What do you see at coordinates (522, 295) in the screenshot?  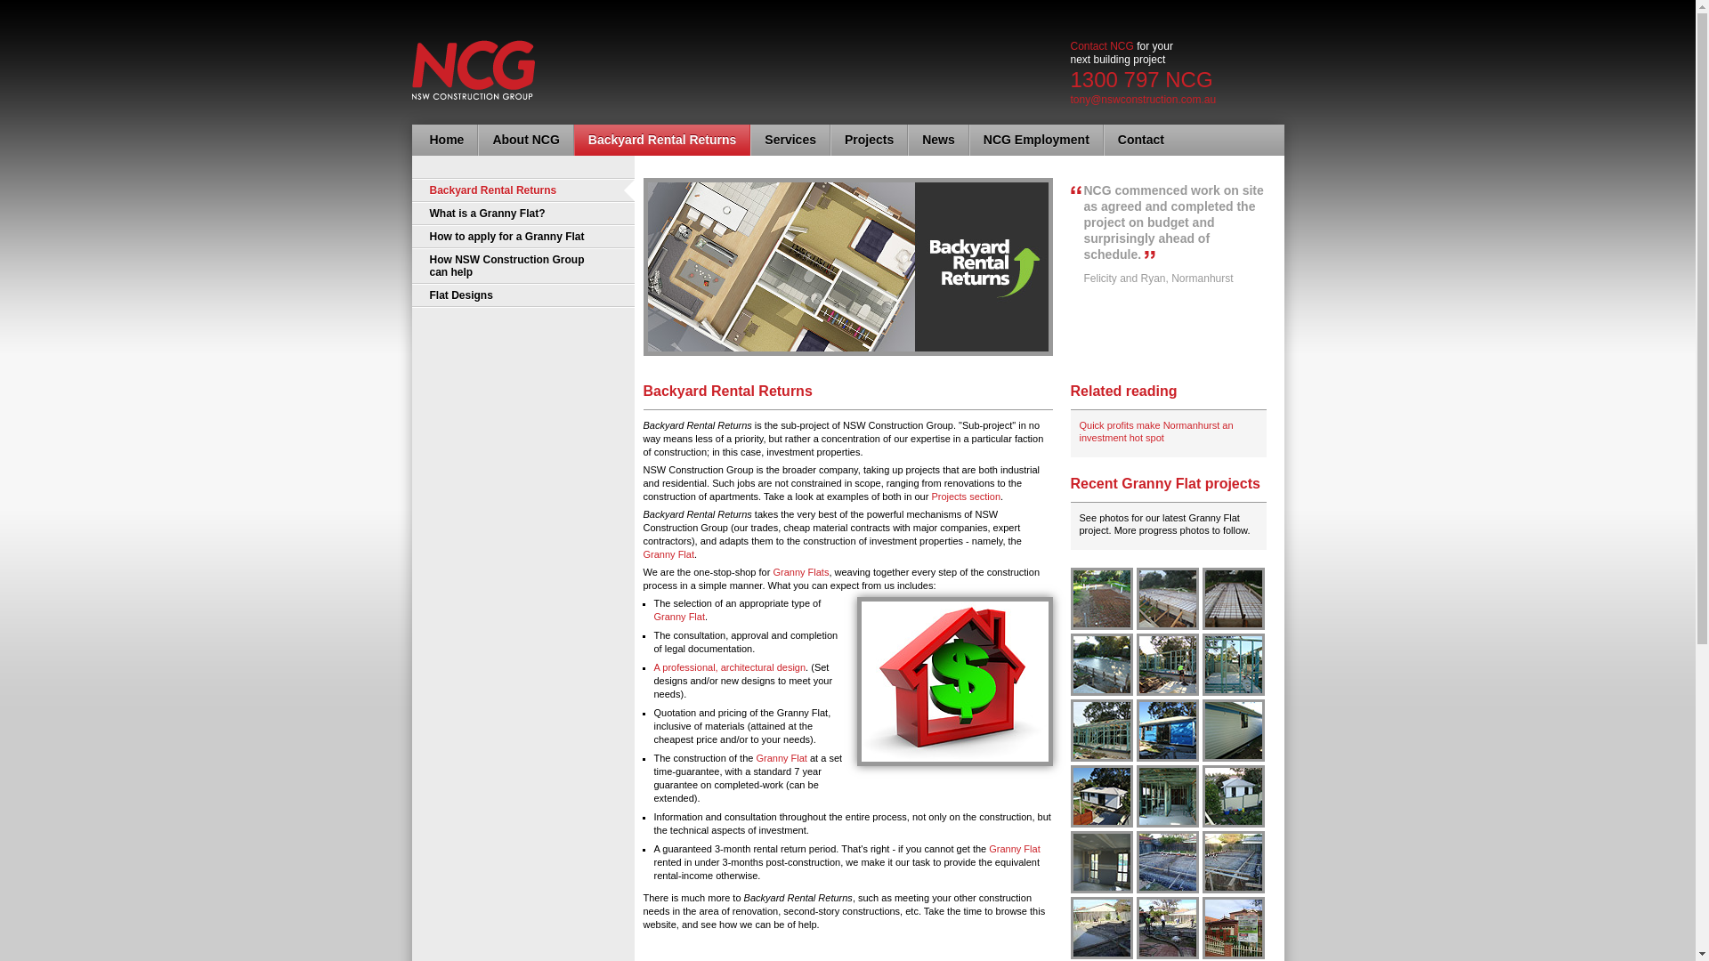 I see `Flat Designs` at bounding box center [522, 295].